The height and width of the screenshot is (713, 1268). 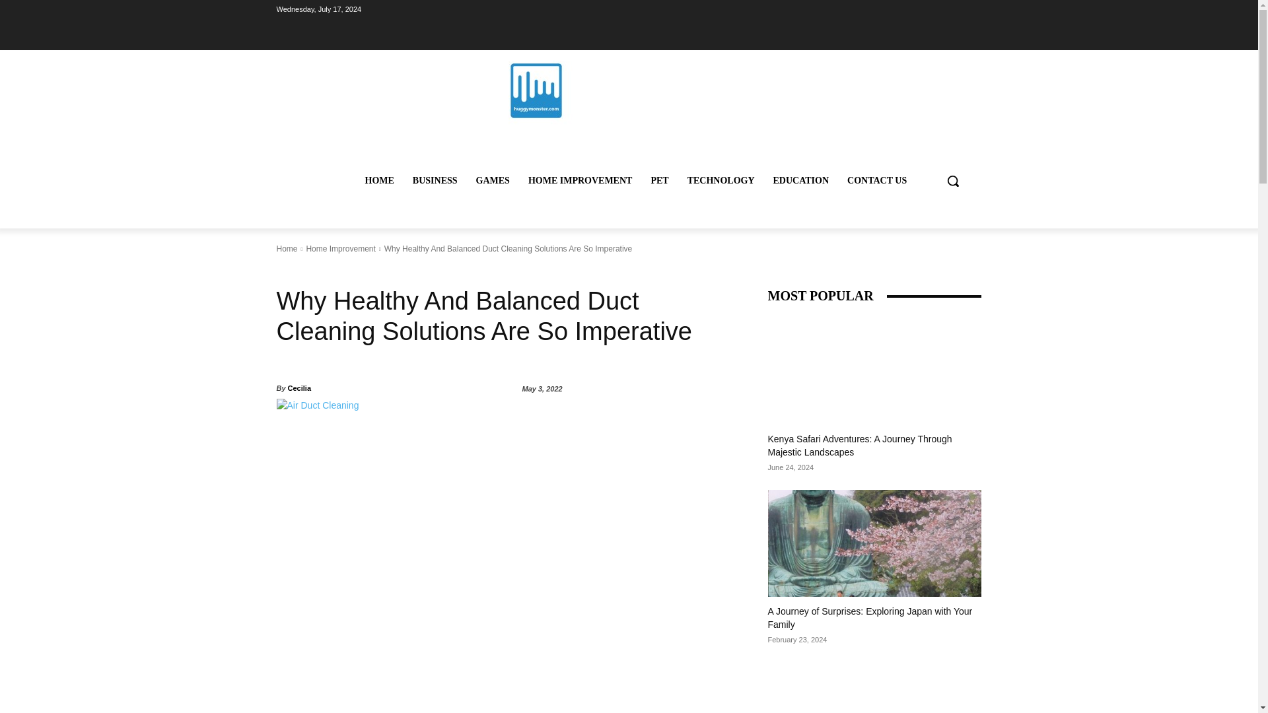 What do you see at coordinates (801, 181) in the screenshot?
I see `EDUCATION` at bounding box center [801, 181].